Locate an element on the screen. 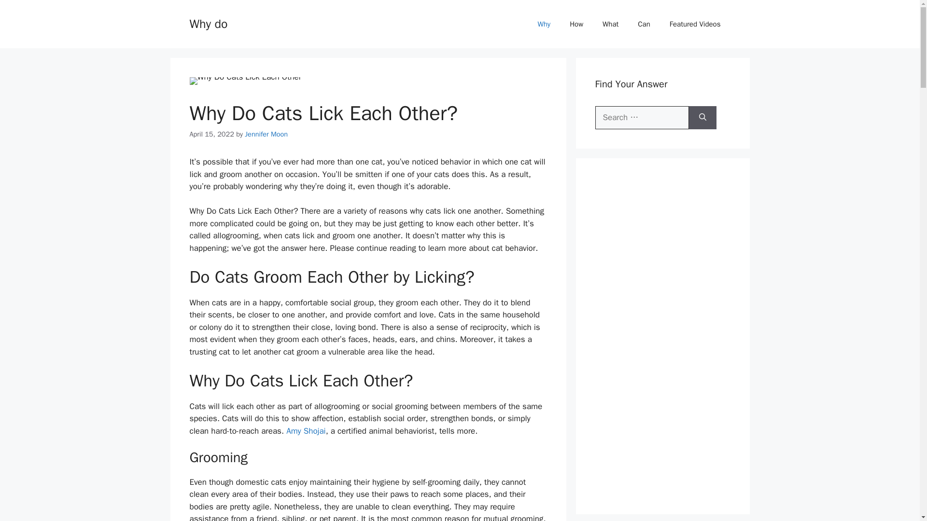 This screenshot has height=521, width=927. Jennifer Moon is located at coordinates (266, 134).